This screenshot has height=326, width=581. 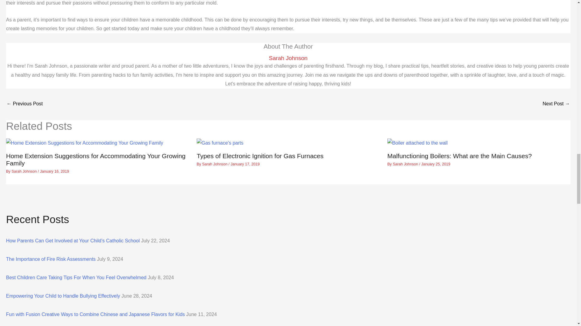 What do you see at coordinates (459, 156) in the screenshot?
I see `Malfunctioning Boilers: What are the Main Causes?` at bounding box center [459, 156].